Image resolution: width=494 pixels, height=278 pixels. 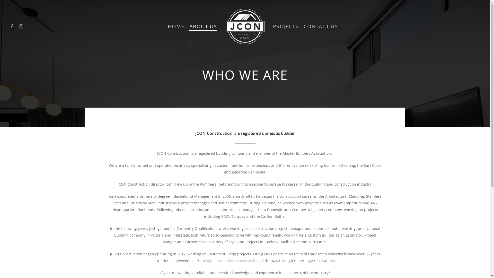 What do you see at coordinates (176, 27) in the screenshot?
I see `HOME` at bounding box center [176, 27].